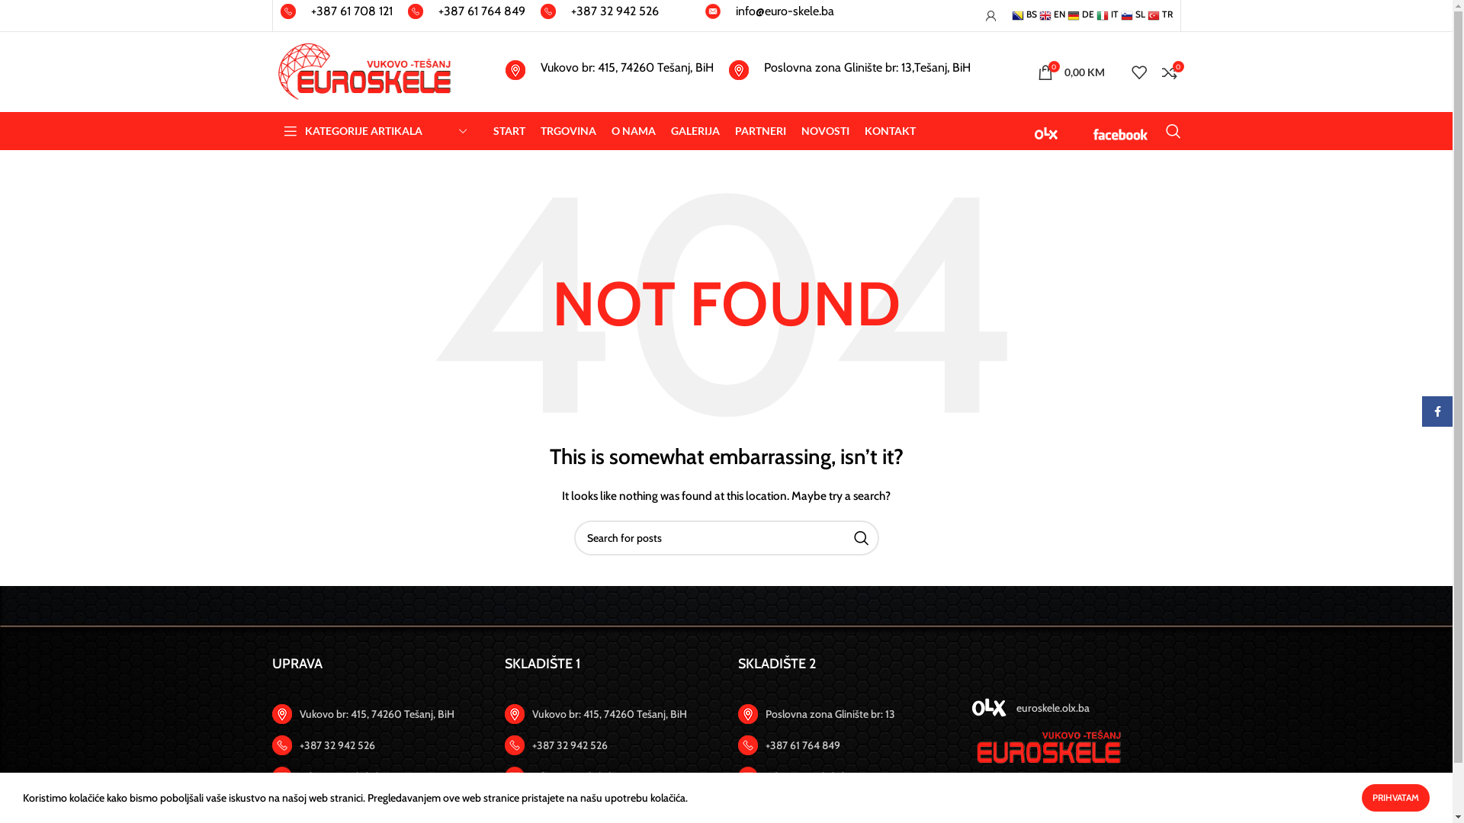  I want to click on IT, so click(1107, 14).